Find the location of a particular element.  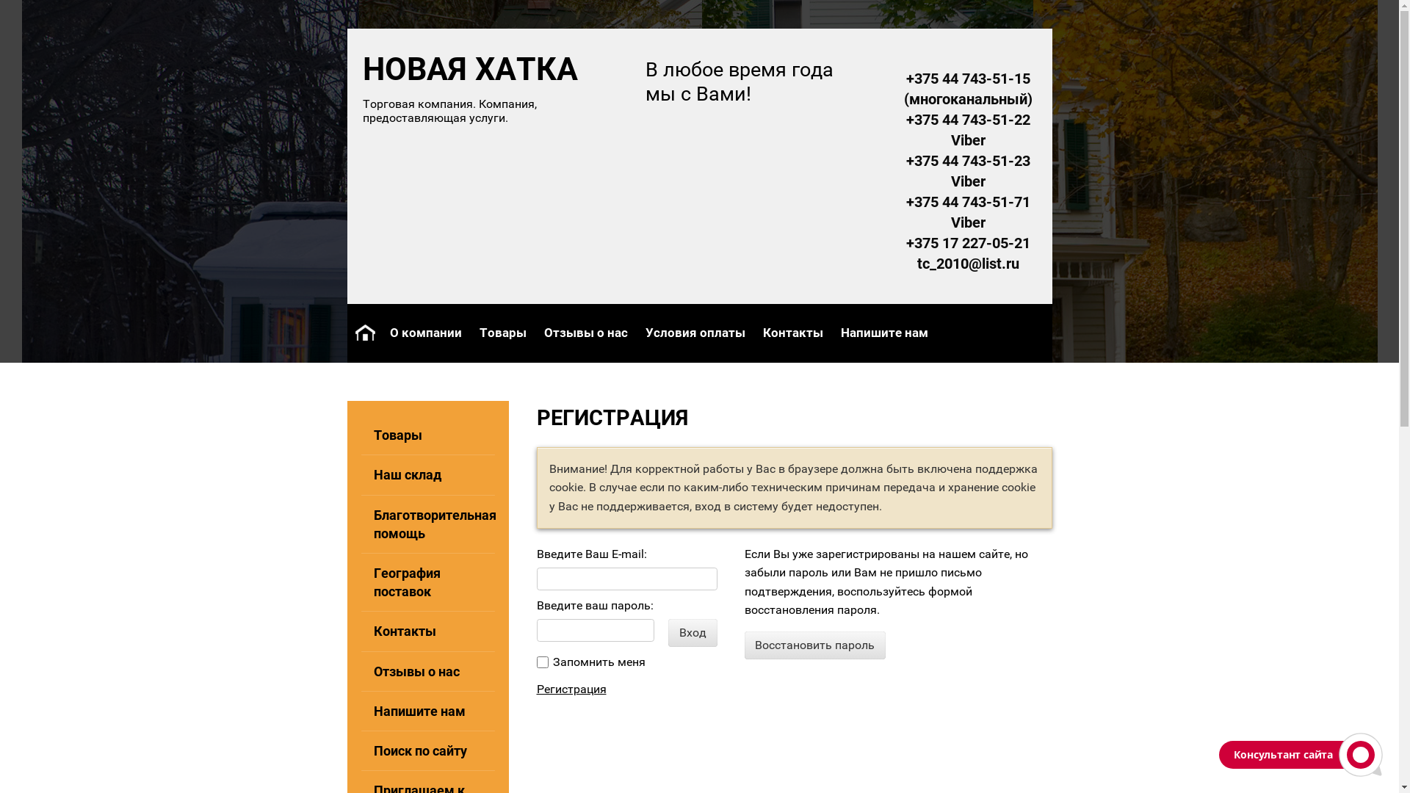

+375 44 743-51-23 Viber is located at coordinates (968, 171).